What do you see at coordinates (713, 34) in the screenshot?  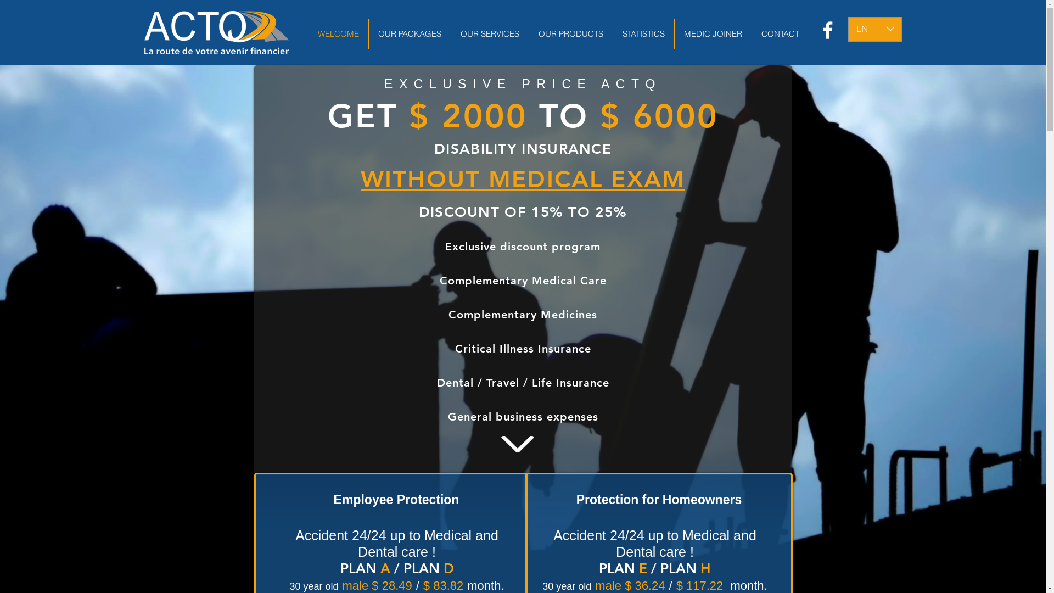 I see `MEDIC JOINER` at bounding box center [713, 34].